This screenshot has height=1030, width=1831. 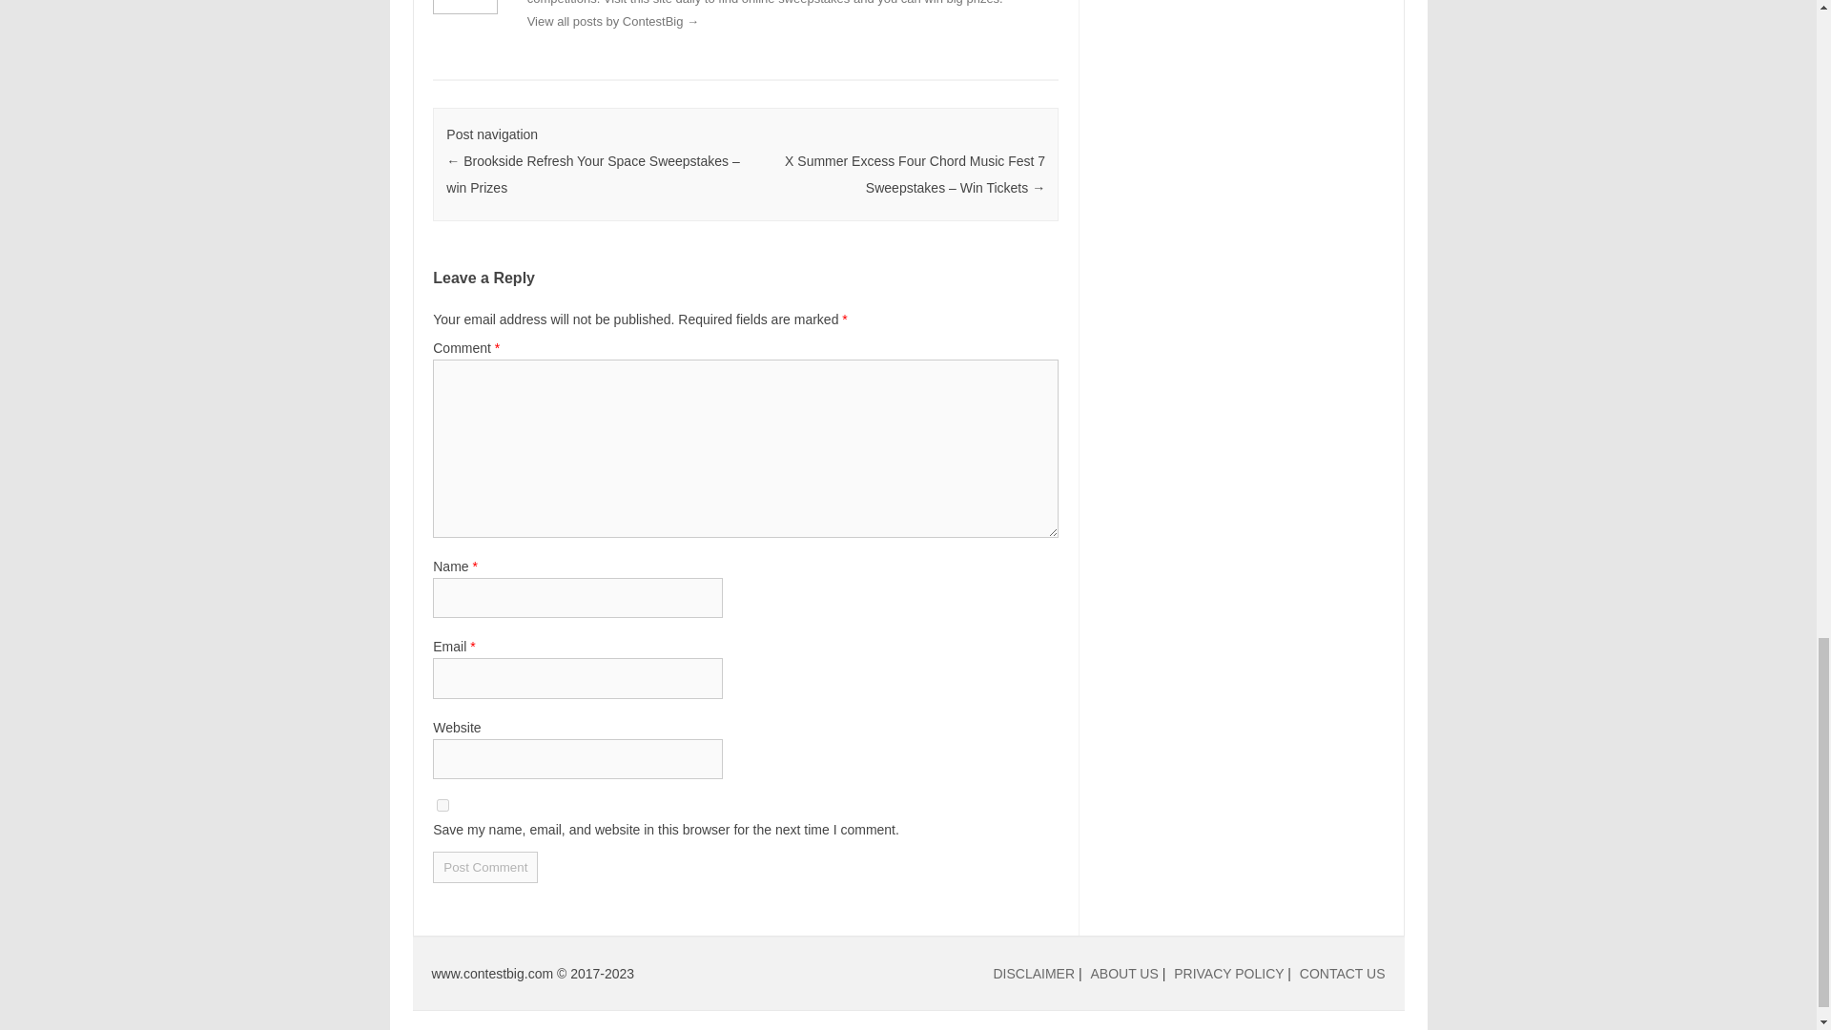 I want to click on Post Comment, so click(x=484, y=867).